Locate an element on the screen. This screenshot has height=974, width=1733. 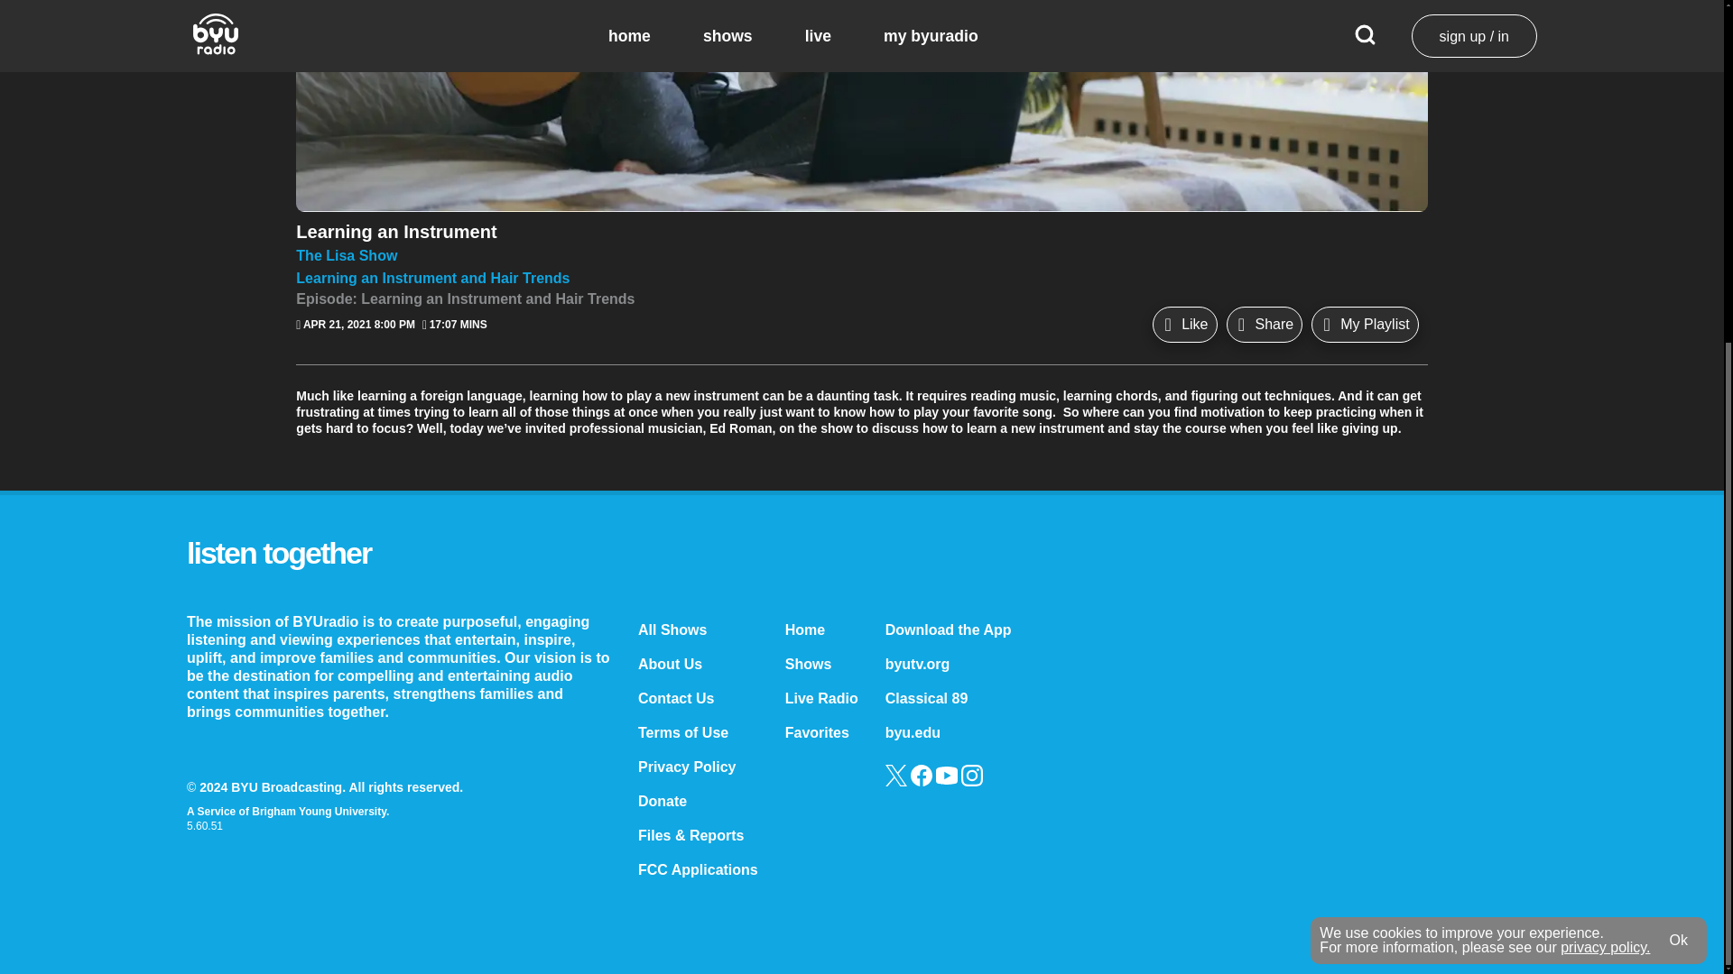
Classical 89 is located at coordinates (927, 698).